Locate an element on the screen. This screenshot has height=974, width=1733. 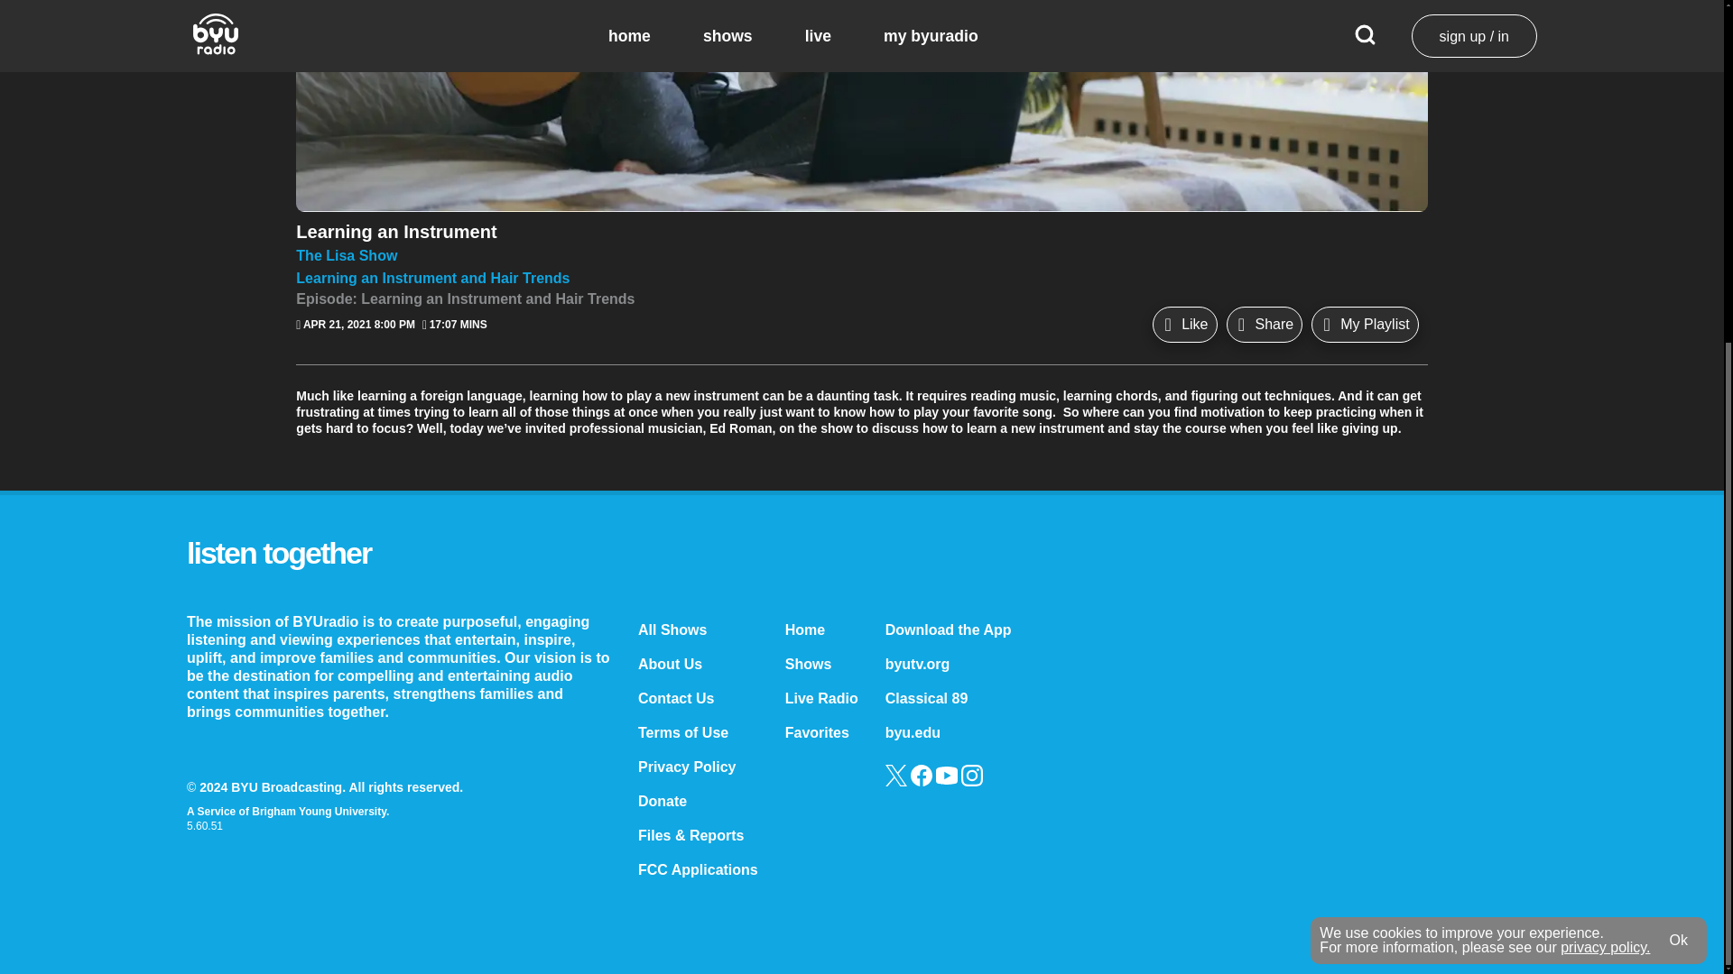
Classical 89 is located at coordinates (927, 698).